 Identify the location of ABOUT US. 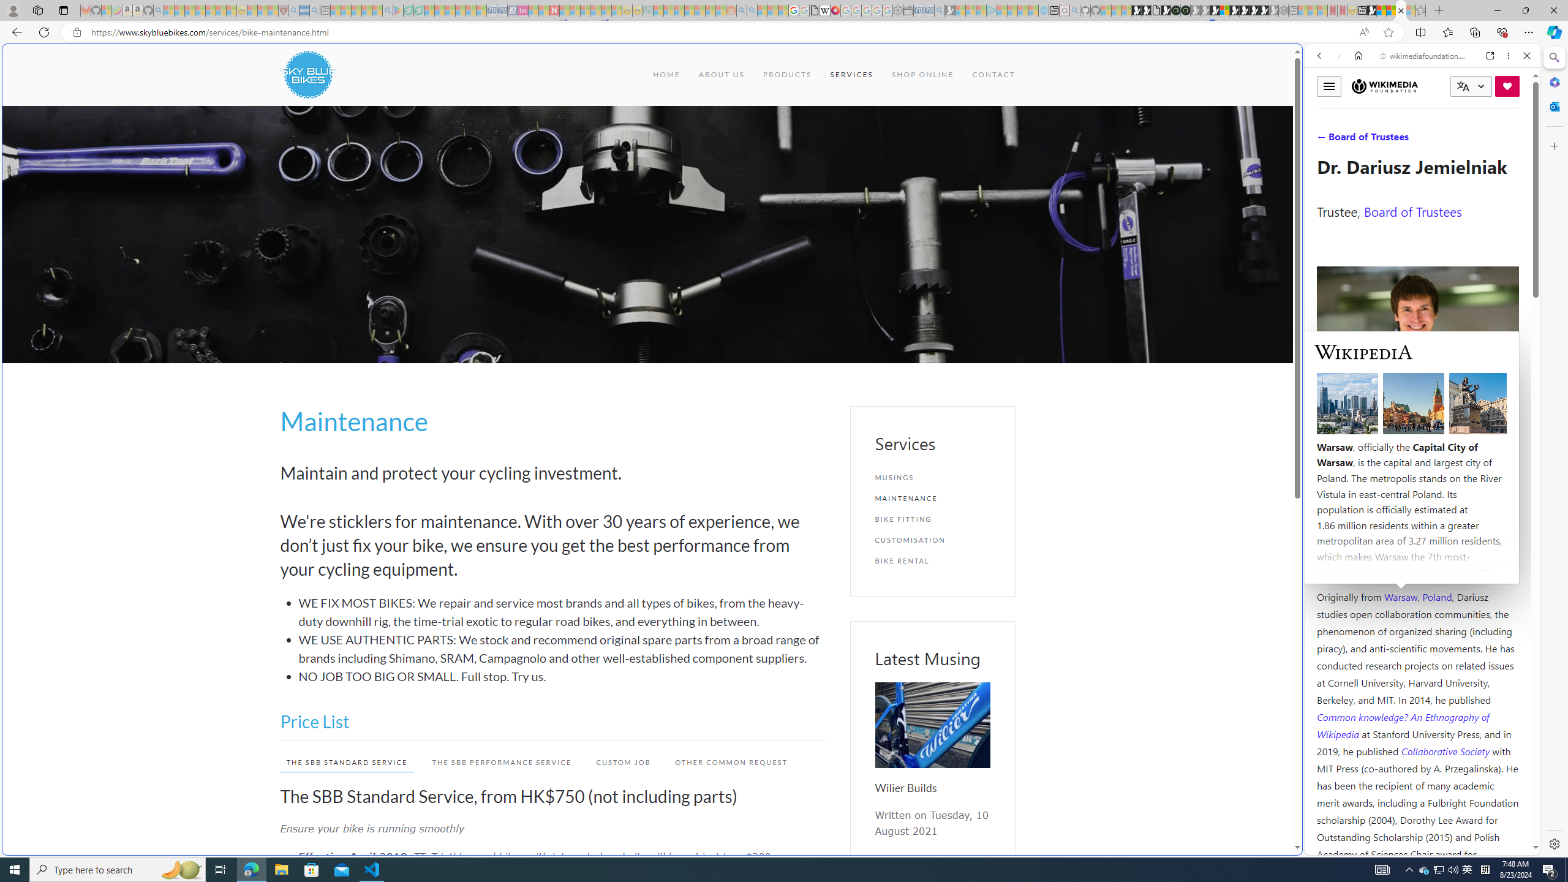
(721, 75).